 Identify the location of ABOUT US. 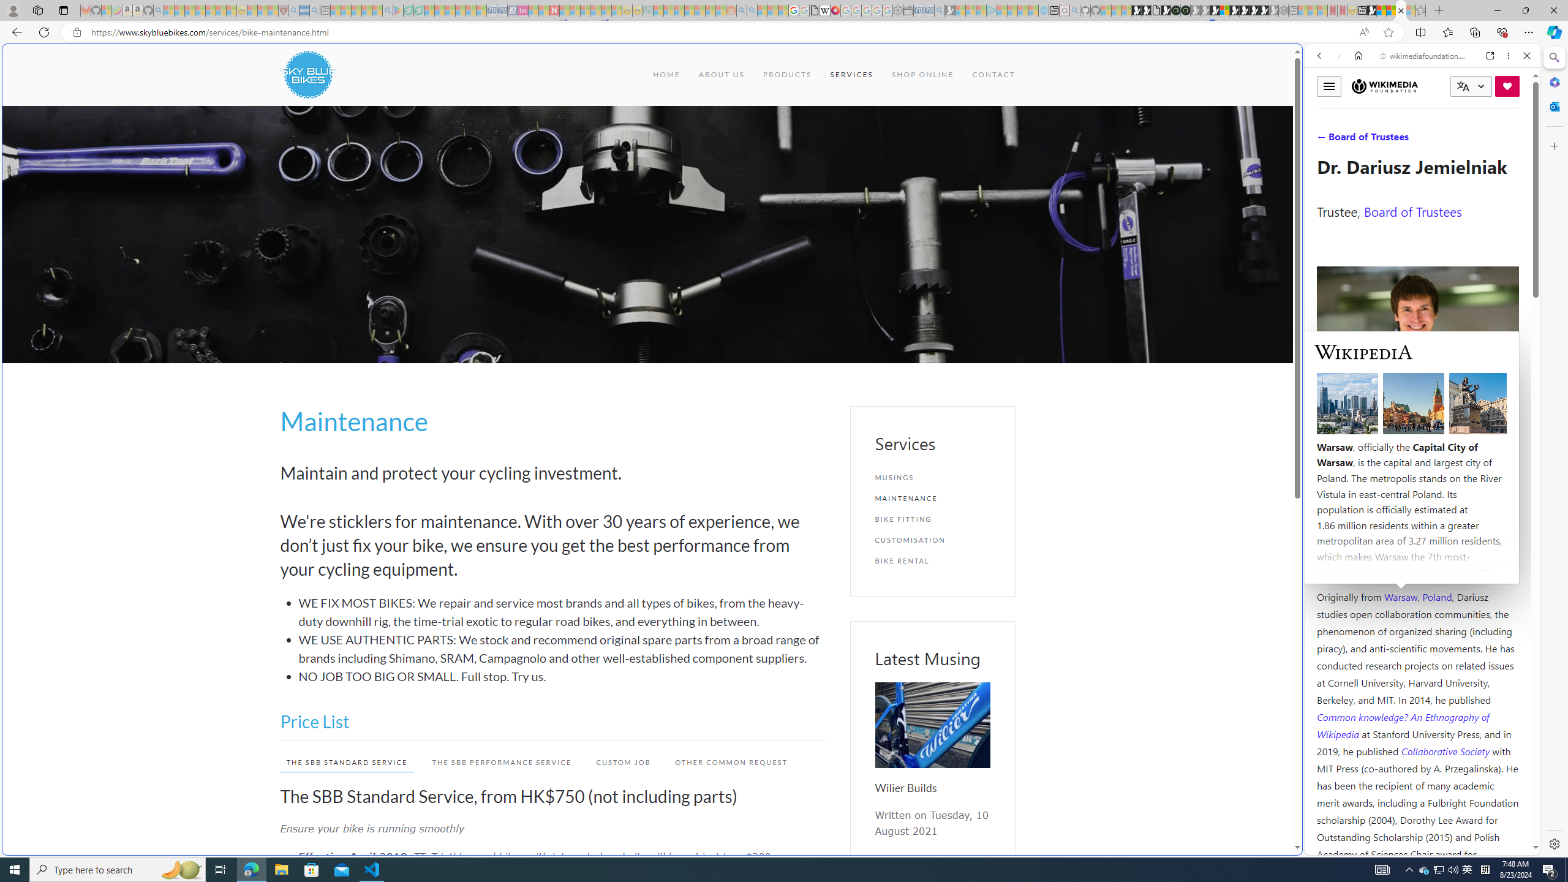
(721, 75).